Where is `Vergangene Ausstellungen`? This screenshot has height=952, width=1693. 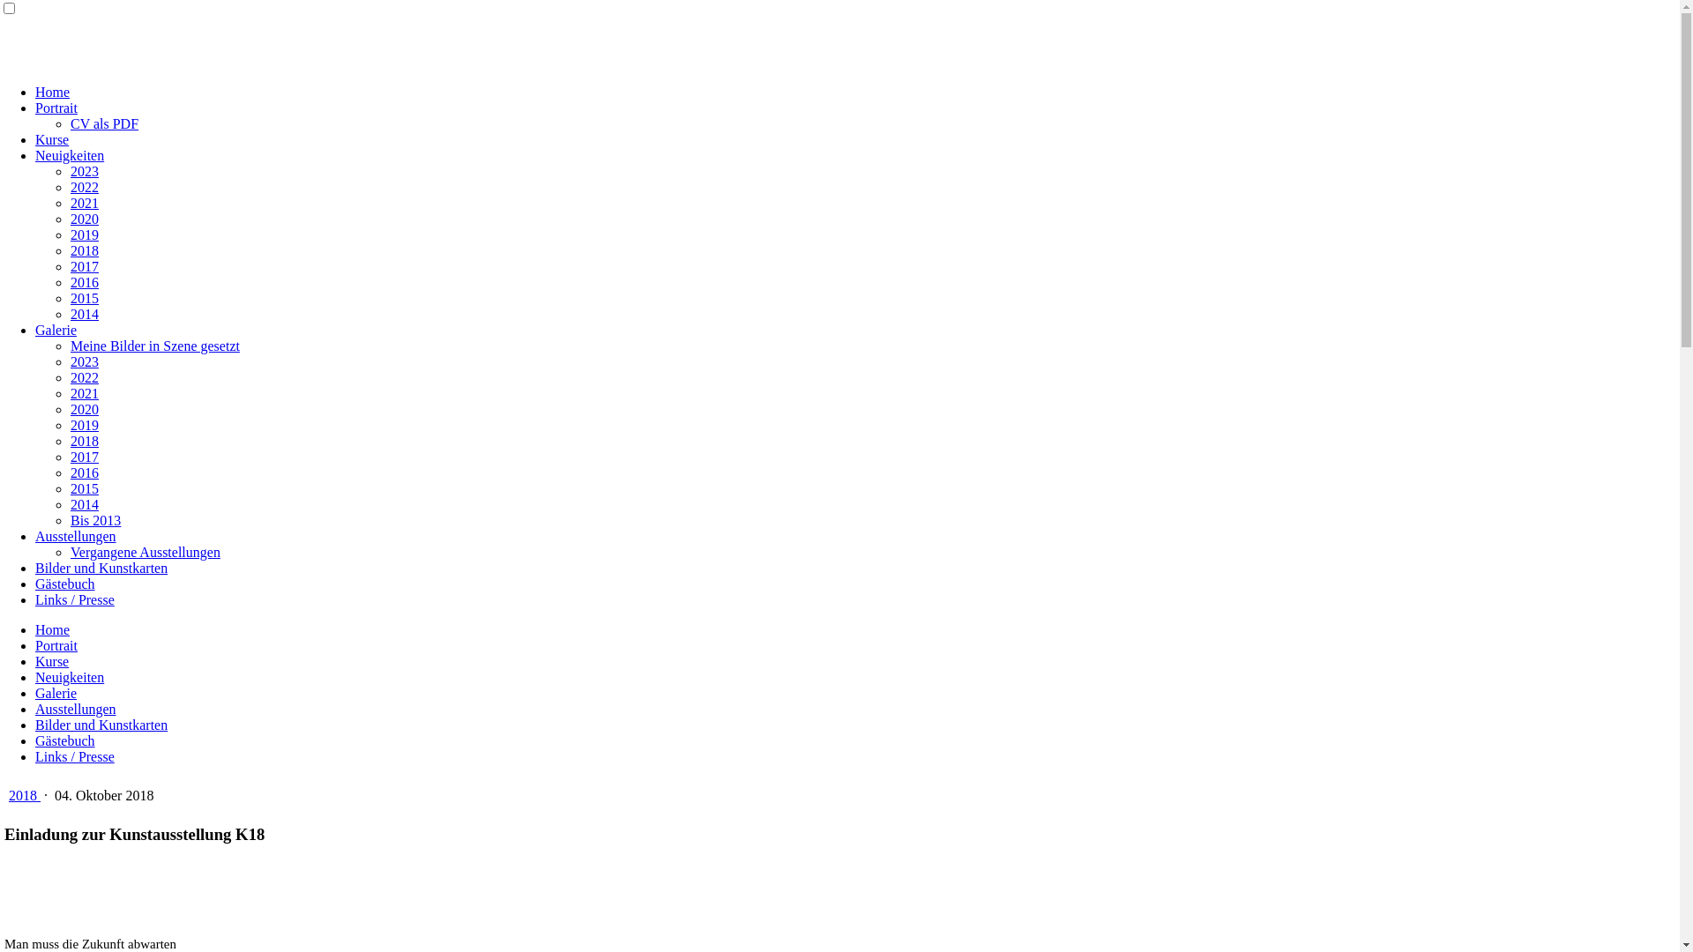 Vergangene Ausstellungen is located at coordinates (145, 552).